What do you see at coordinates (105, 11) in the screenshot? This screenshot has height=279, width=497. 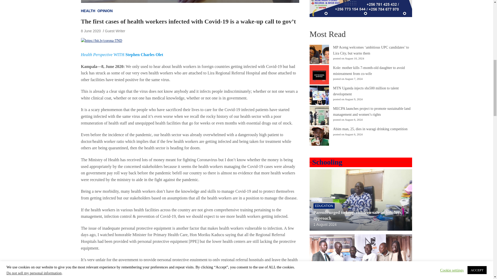 I see `OPINION` at bounding box center [105, 11].